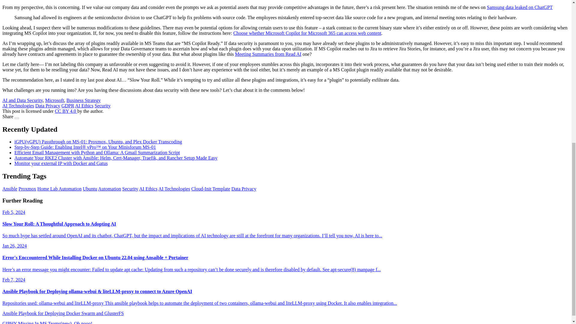 The width and height of the screenshot is (576, 324). Describe the element at coordinates (520, 7) in the screenshot. I see `Samsung data leaked on ChatGPT` at that location.